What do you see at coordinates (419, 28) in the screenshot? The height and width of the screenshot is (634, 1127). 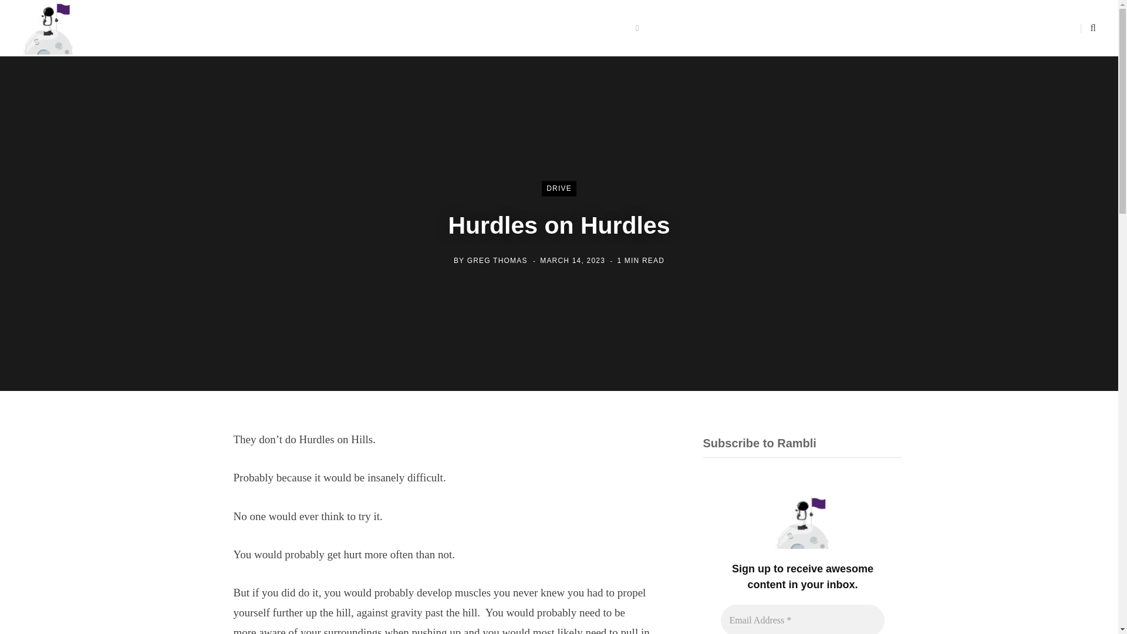 I see `About` at bounding box center [419, 28].